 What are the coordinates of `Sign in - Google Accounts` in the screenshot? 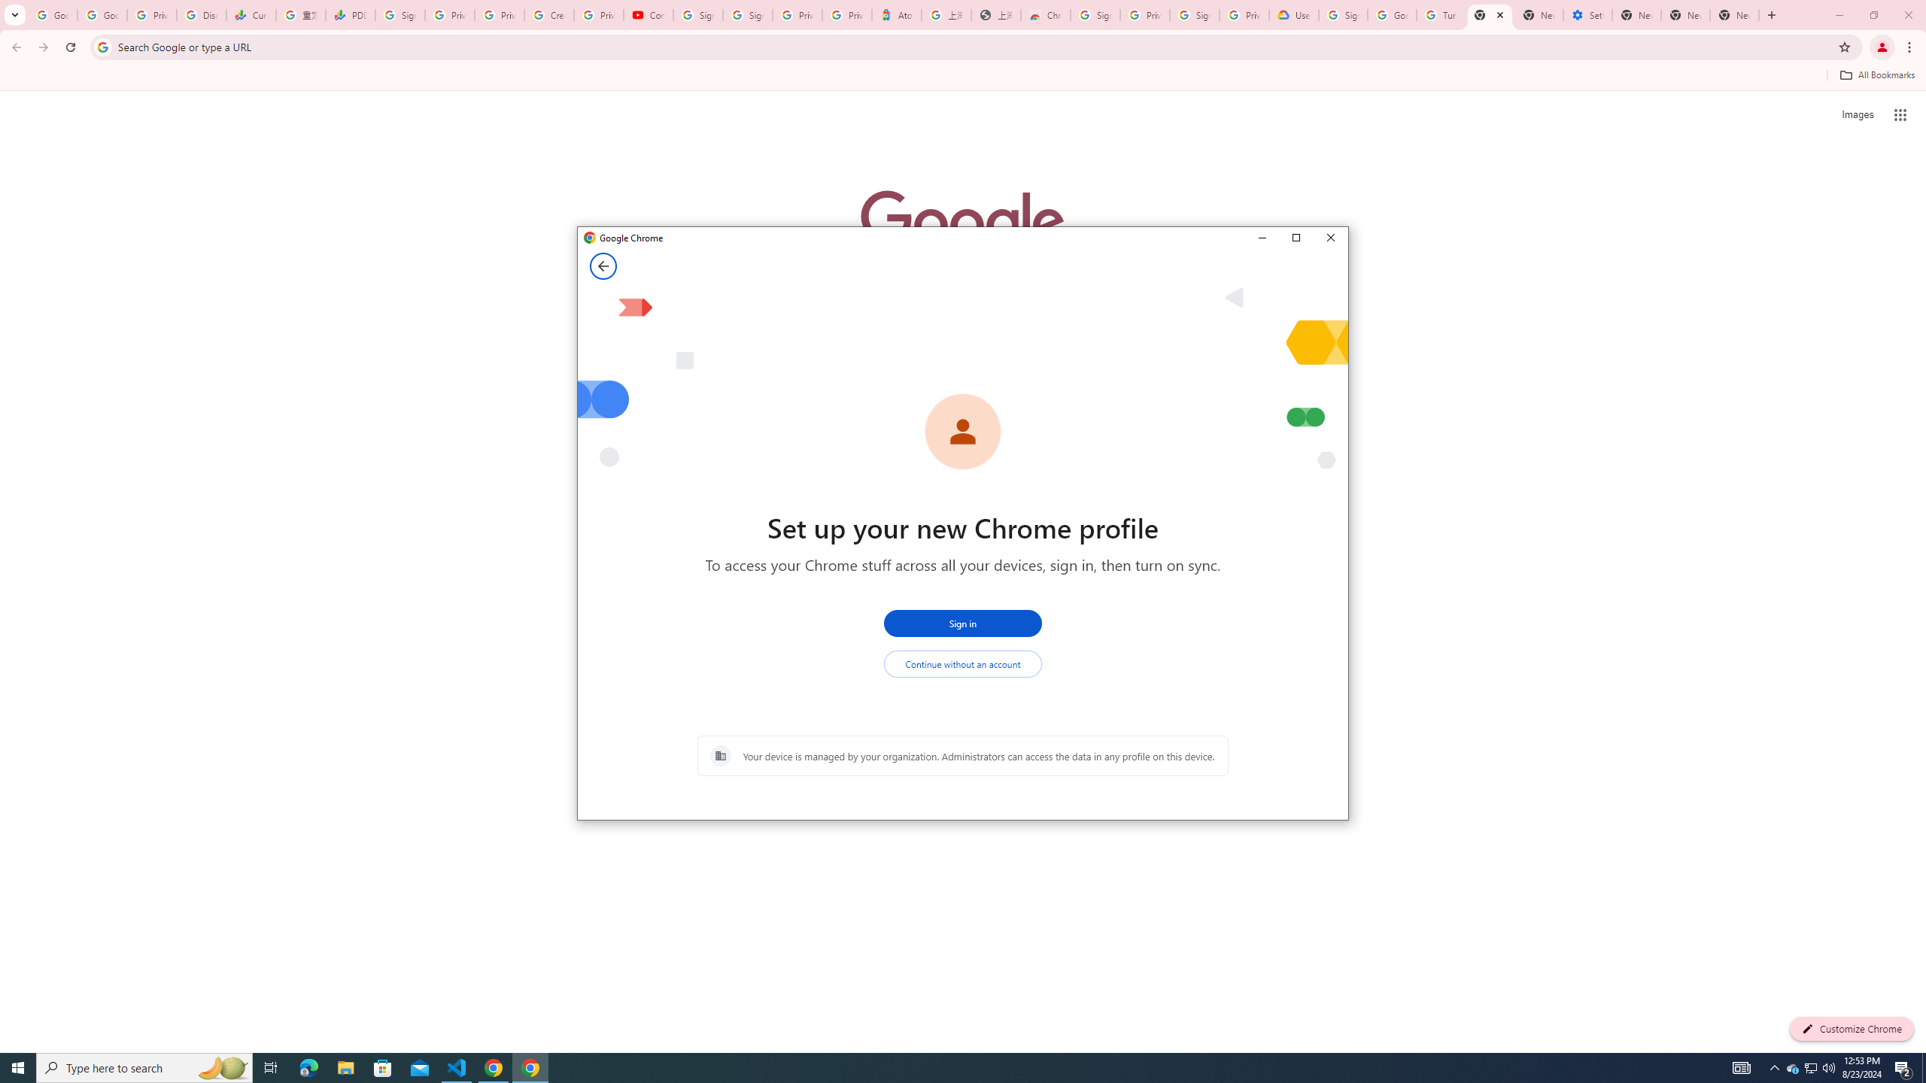 It's located at (1343, 15).